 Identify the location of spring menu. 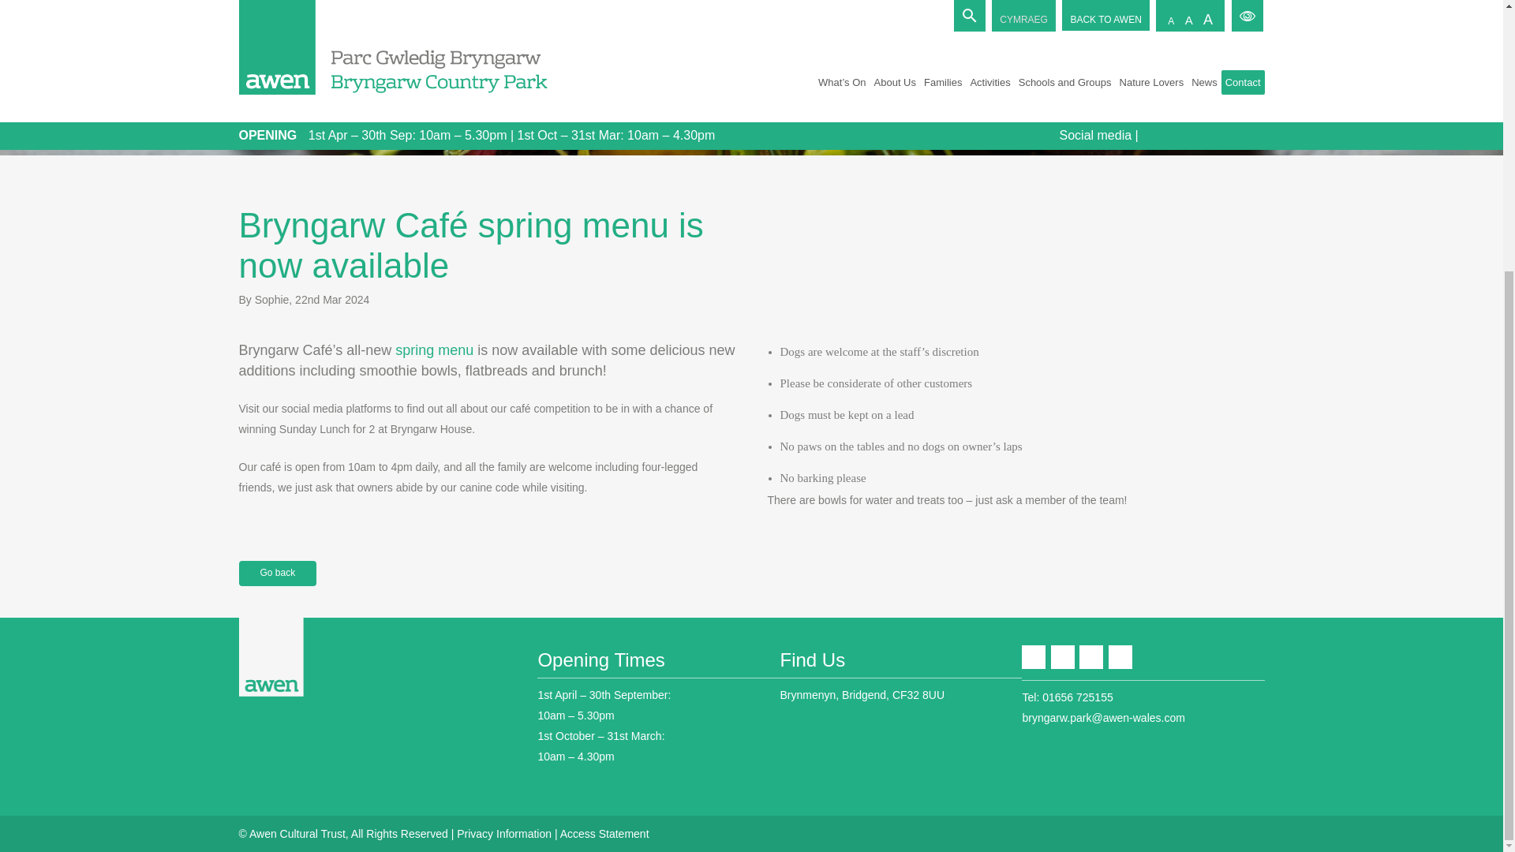
(434, 350).